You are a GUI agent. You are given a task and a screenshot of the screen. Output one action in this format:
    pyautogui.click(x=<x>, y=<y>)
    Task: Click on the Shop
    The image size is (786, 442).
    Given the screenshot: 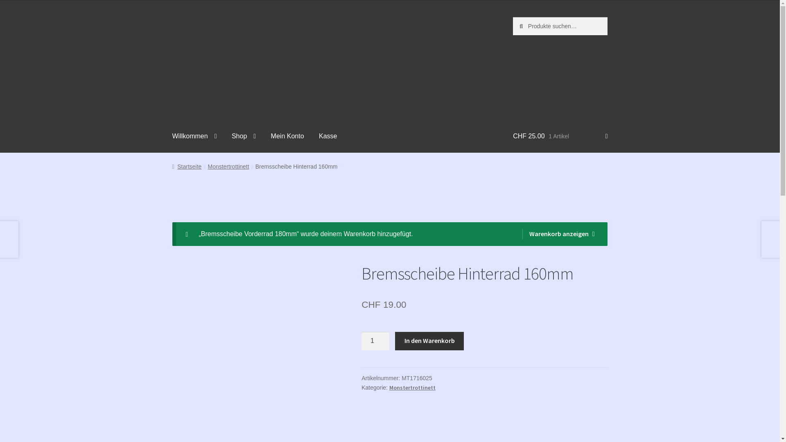 What is the action you would take?
    pyautogui.click(x=244, y=137)
    